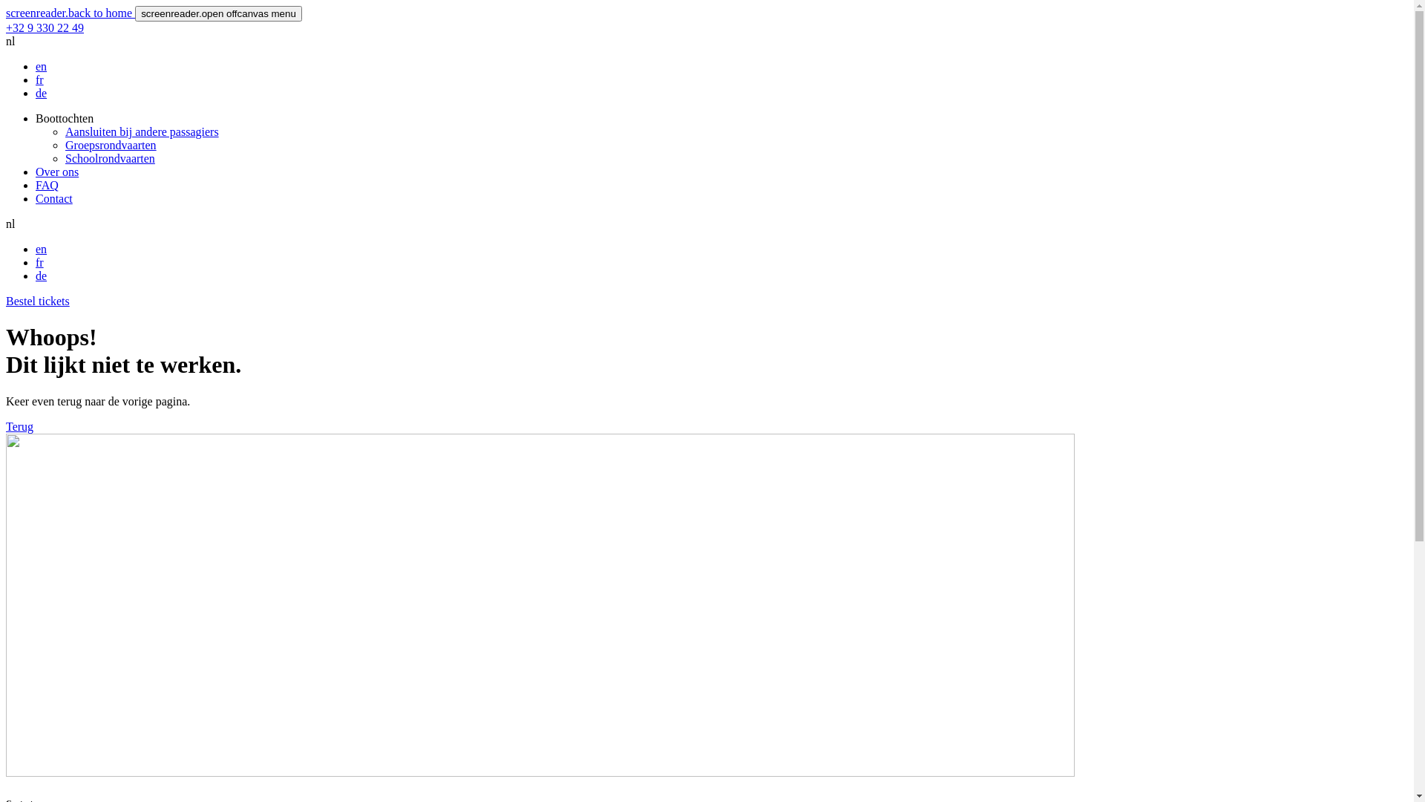  What do you see at coordinates (57, 172) in the screenshot?
I see `Over ons` at bounding box center [57, 172].